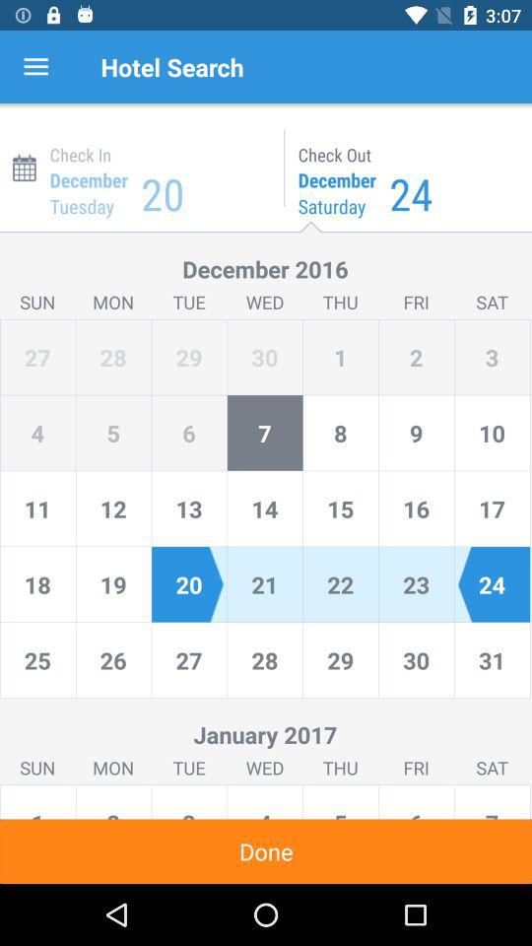 This screenshot has width=532, height=946. Describe the element at coordinates (416, 583) in the screenshot. I see `select the text 23 which is highlighted in light blue colour` at that location.